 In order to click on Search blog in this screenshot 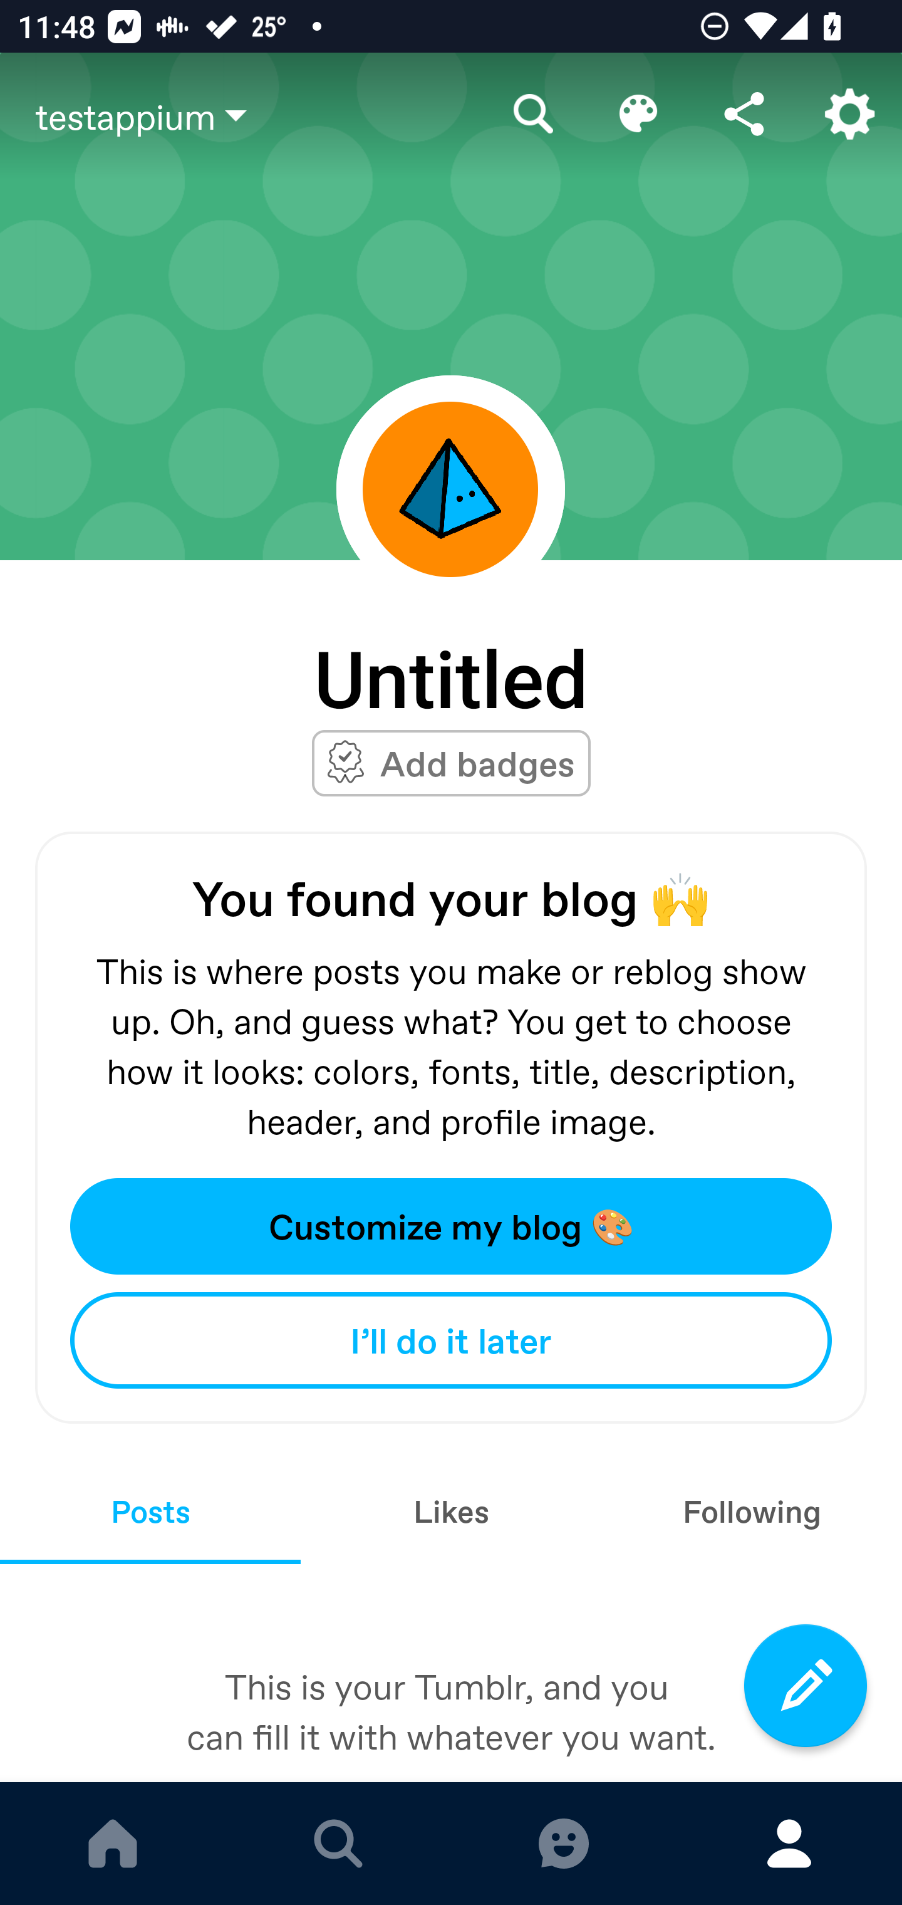, I will do `click(534, 114)`.